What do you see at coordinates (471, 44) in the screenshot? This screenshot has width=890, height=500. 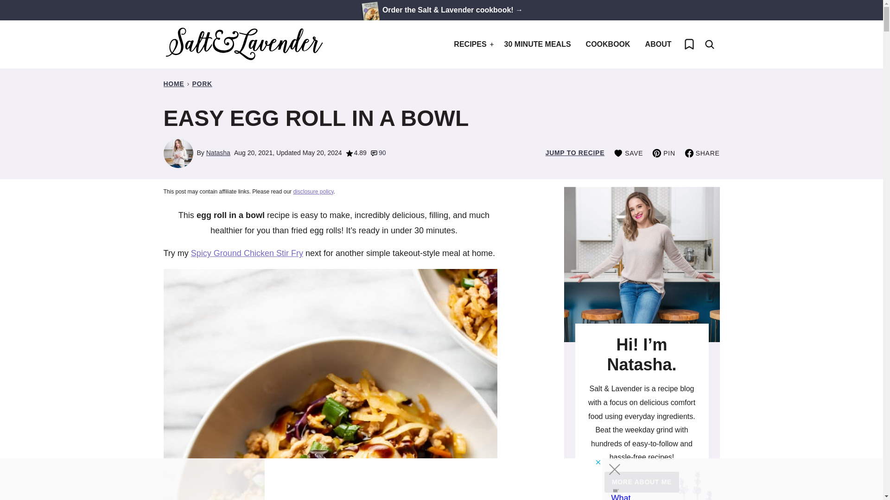 I see `RECIPES` at bounding box center [471, 44].